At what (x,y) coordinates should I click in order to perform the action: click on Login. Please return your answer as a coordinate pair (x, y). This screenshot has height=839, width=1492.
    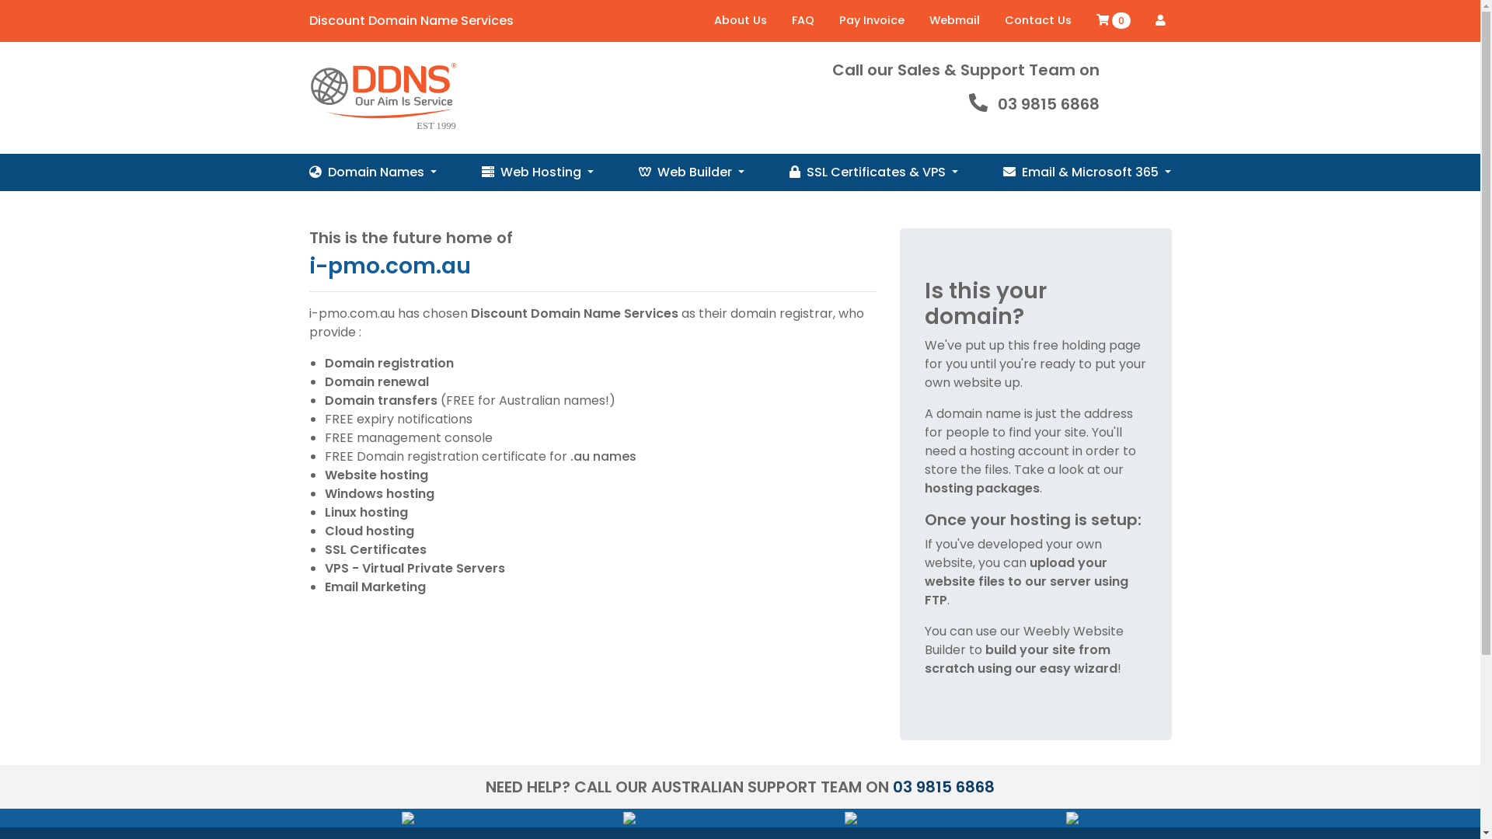
    Looking at the image, I should click on (1159, 20).